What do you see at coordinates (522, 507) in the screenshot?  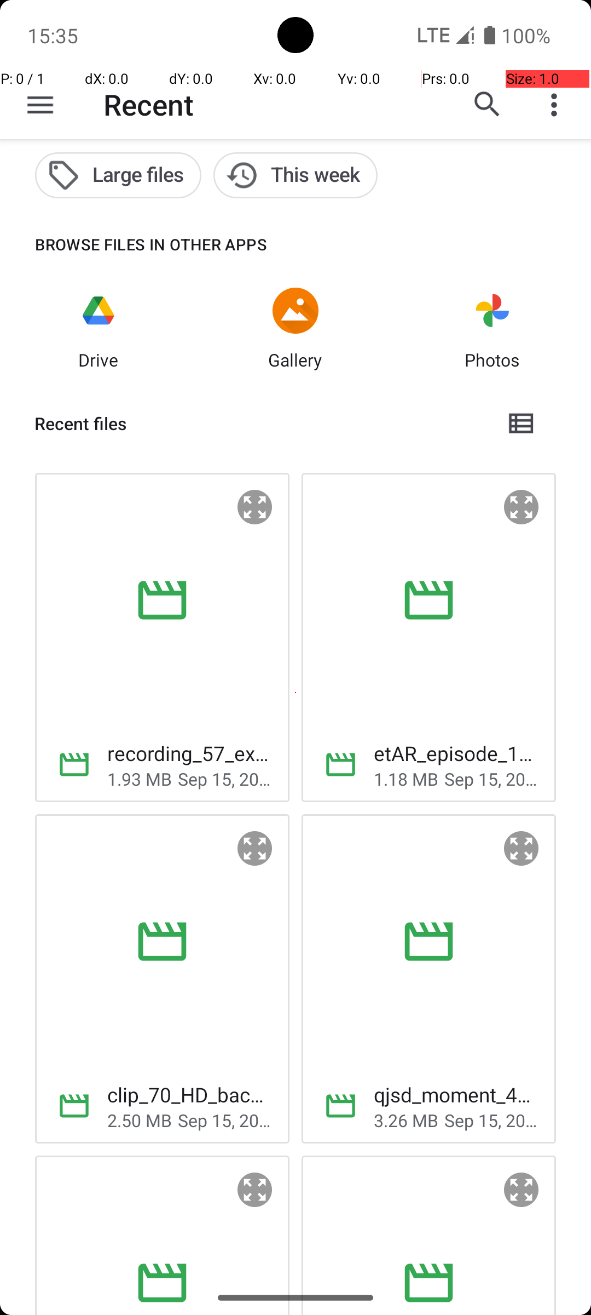 I see `Preview the file etAR_episode_1_.mp4` at bounding box center [522, 507].